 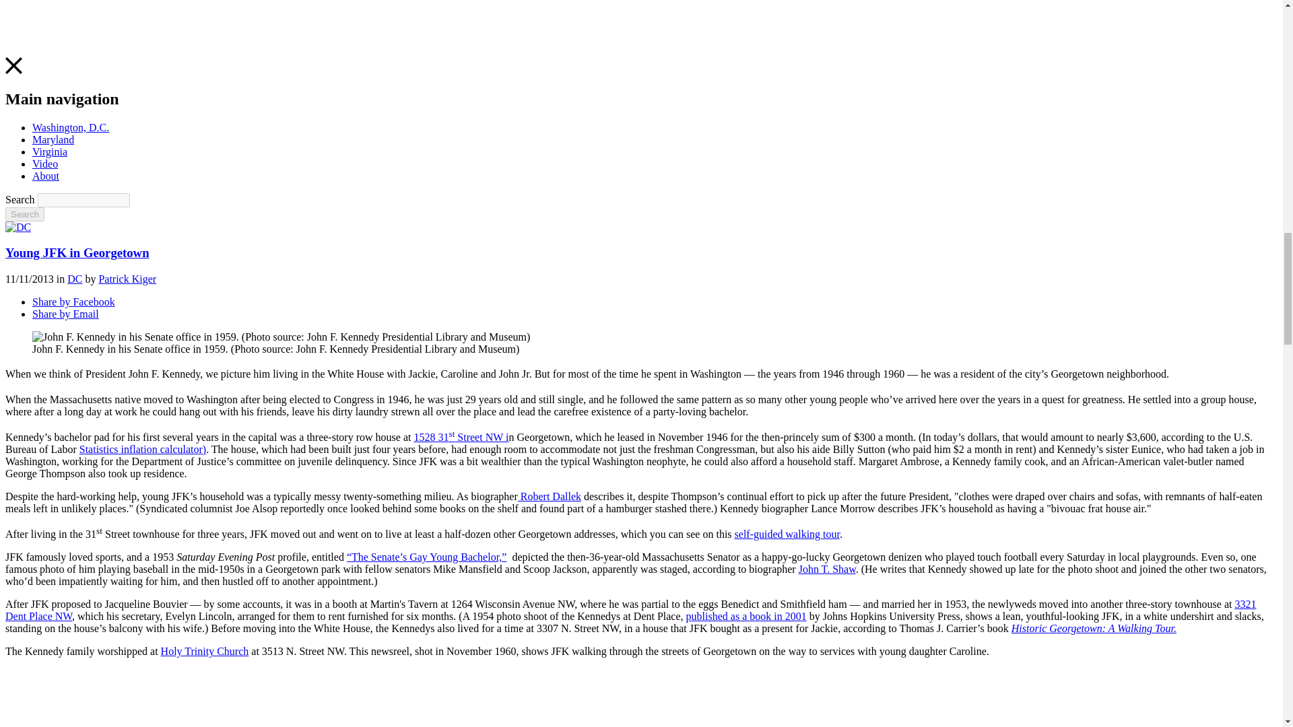 What do you see at coordinates (66, 314) in the screenshot?
I see `Share by Email` at bounding box center [66, 314].